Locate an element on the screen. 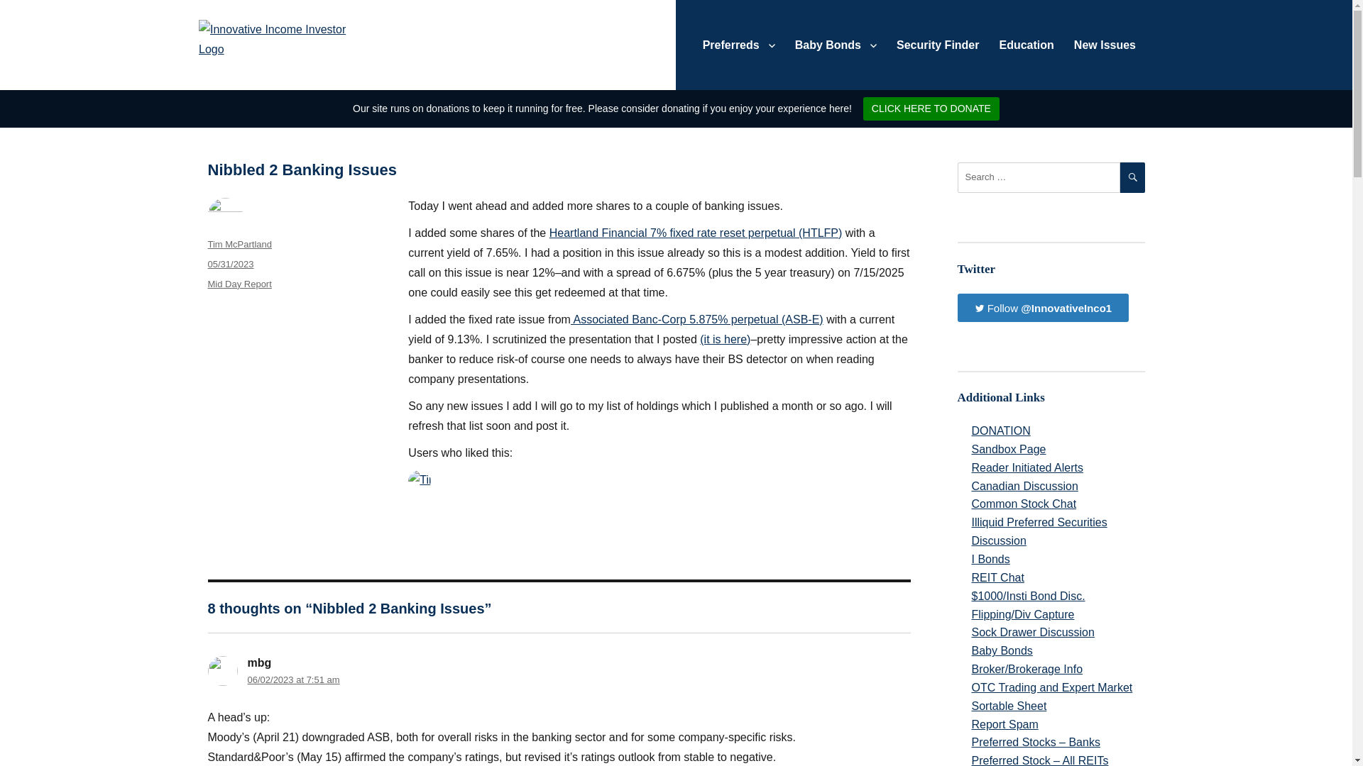 The height and width of the screenshot is (766, 1363). Security Finder is located at coordinates (938, 45).